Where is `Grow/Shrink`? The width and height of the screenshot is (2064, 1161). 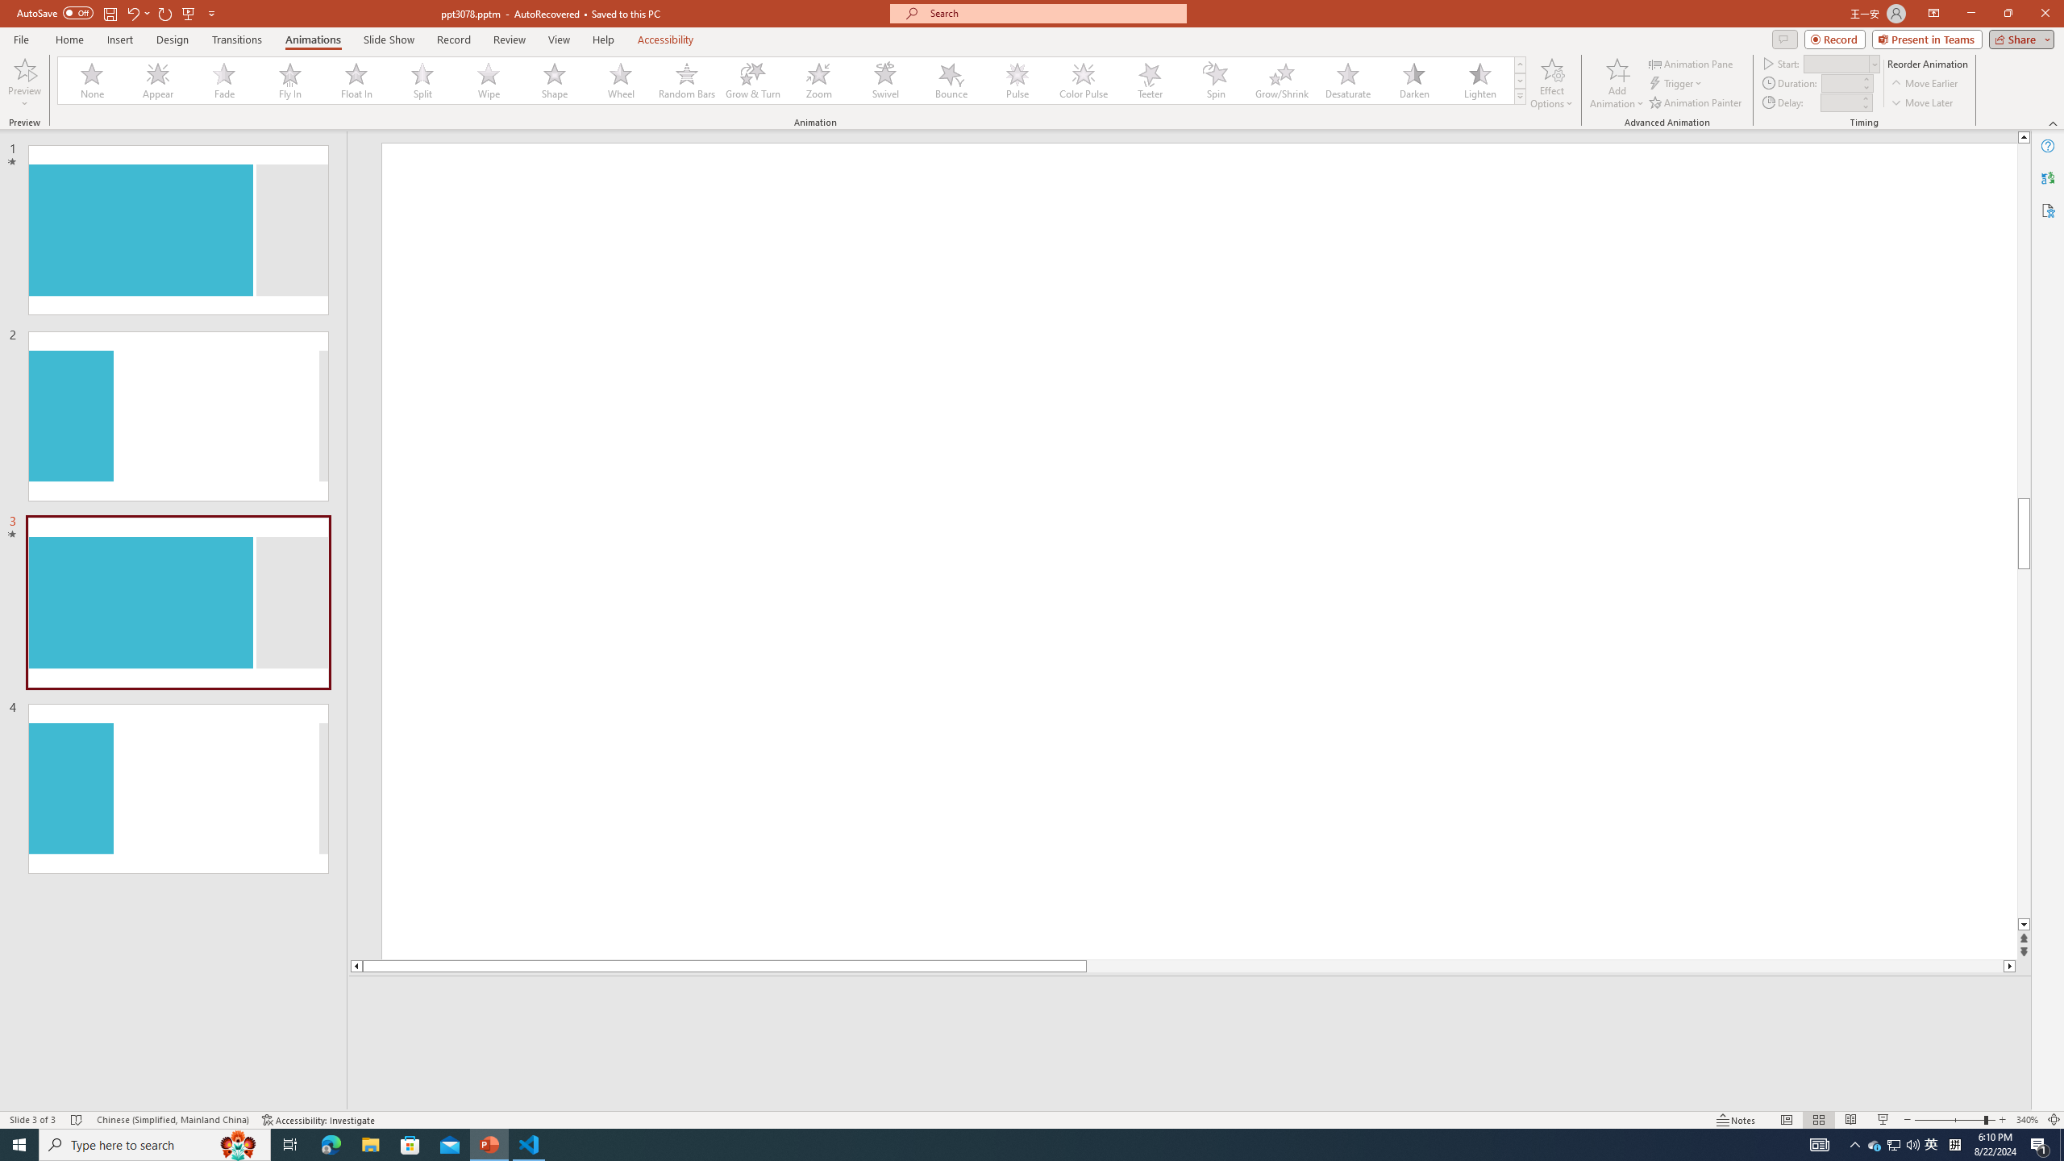 Grow/Shrink is located at coordinates (1281, 81).